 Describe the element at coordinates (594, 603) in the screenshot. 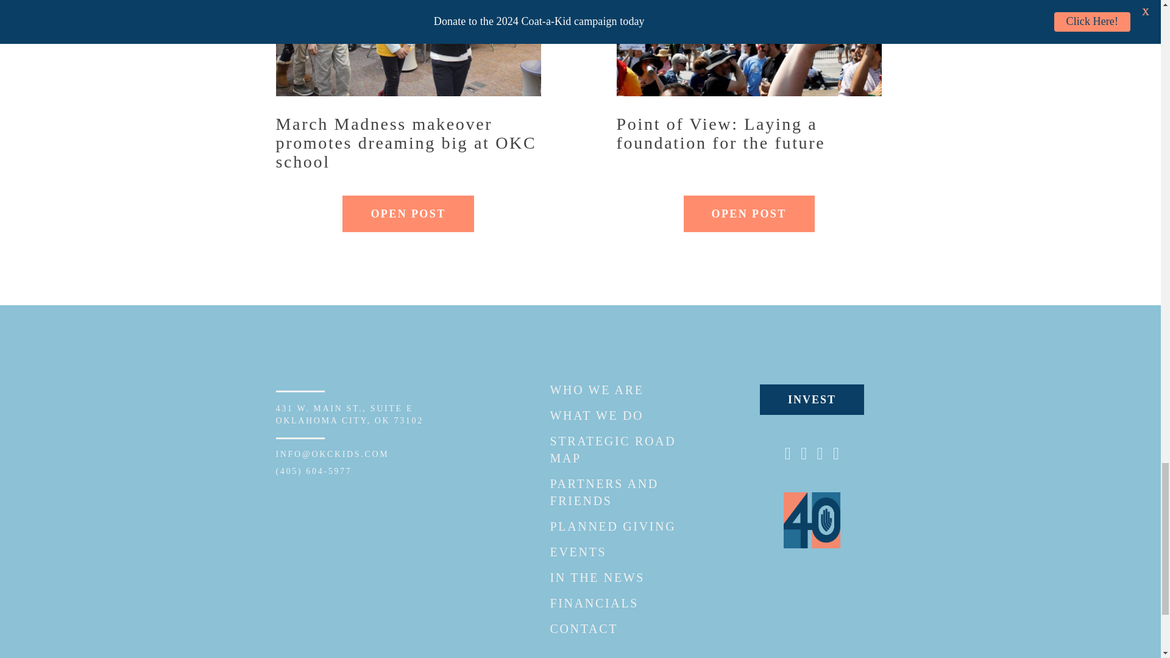

I see `OPEN POST` at that location.